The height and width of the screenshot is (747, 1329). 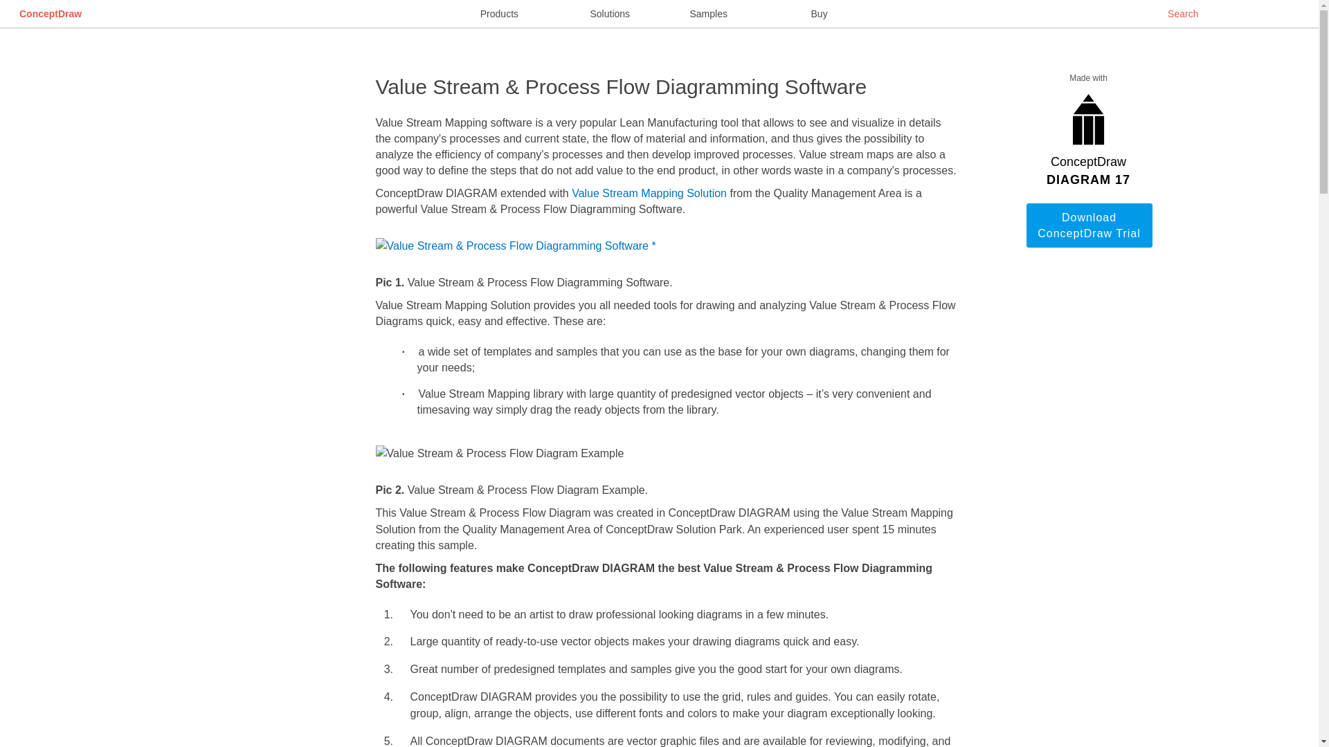 What do you see at coordinates (708, 14) in the screenshot?
I see `Samples` at bounding box center [708, 14].